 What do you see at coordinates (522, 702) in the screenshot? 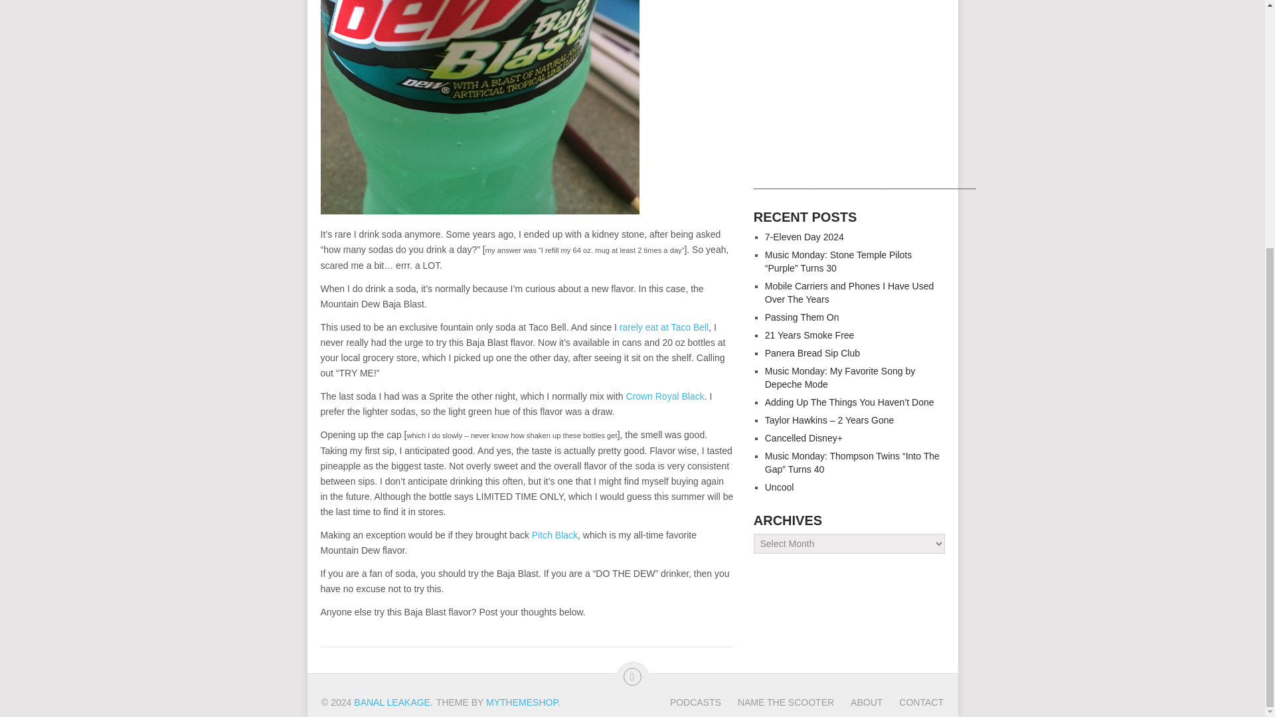
I see `MYTHEMESHOP` at bounding box center [522, 702].